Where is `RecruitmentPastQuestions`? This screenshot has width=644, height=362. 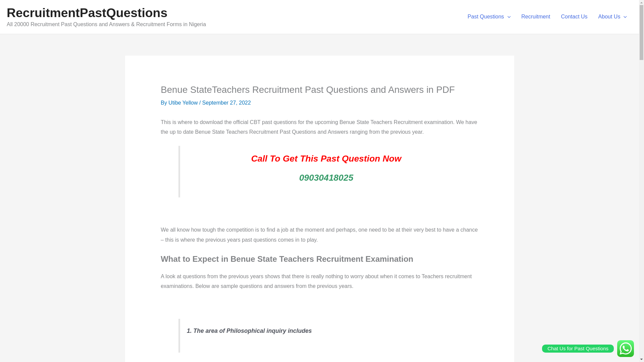
RecruitmentPastQuestions is located at coordinates (87, 13).